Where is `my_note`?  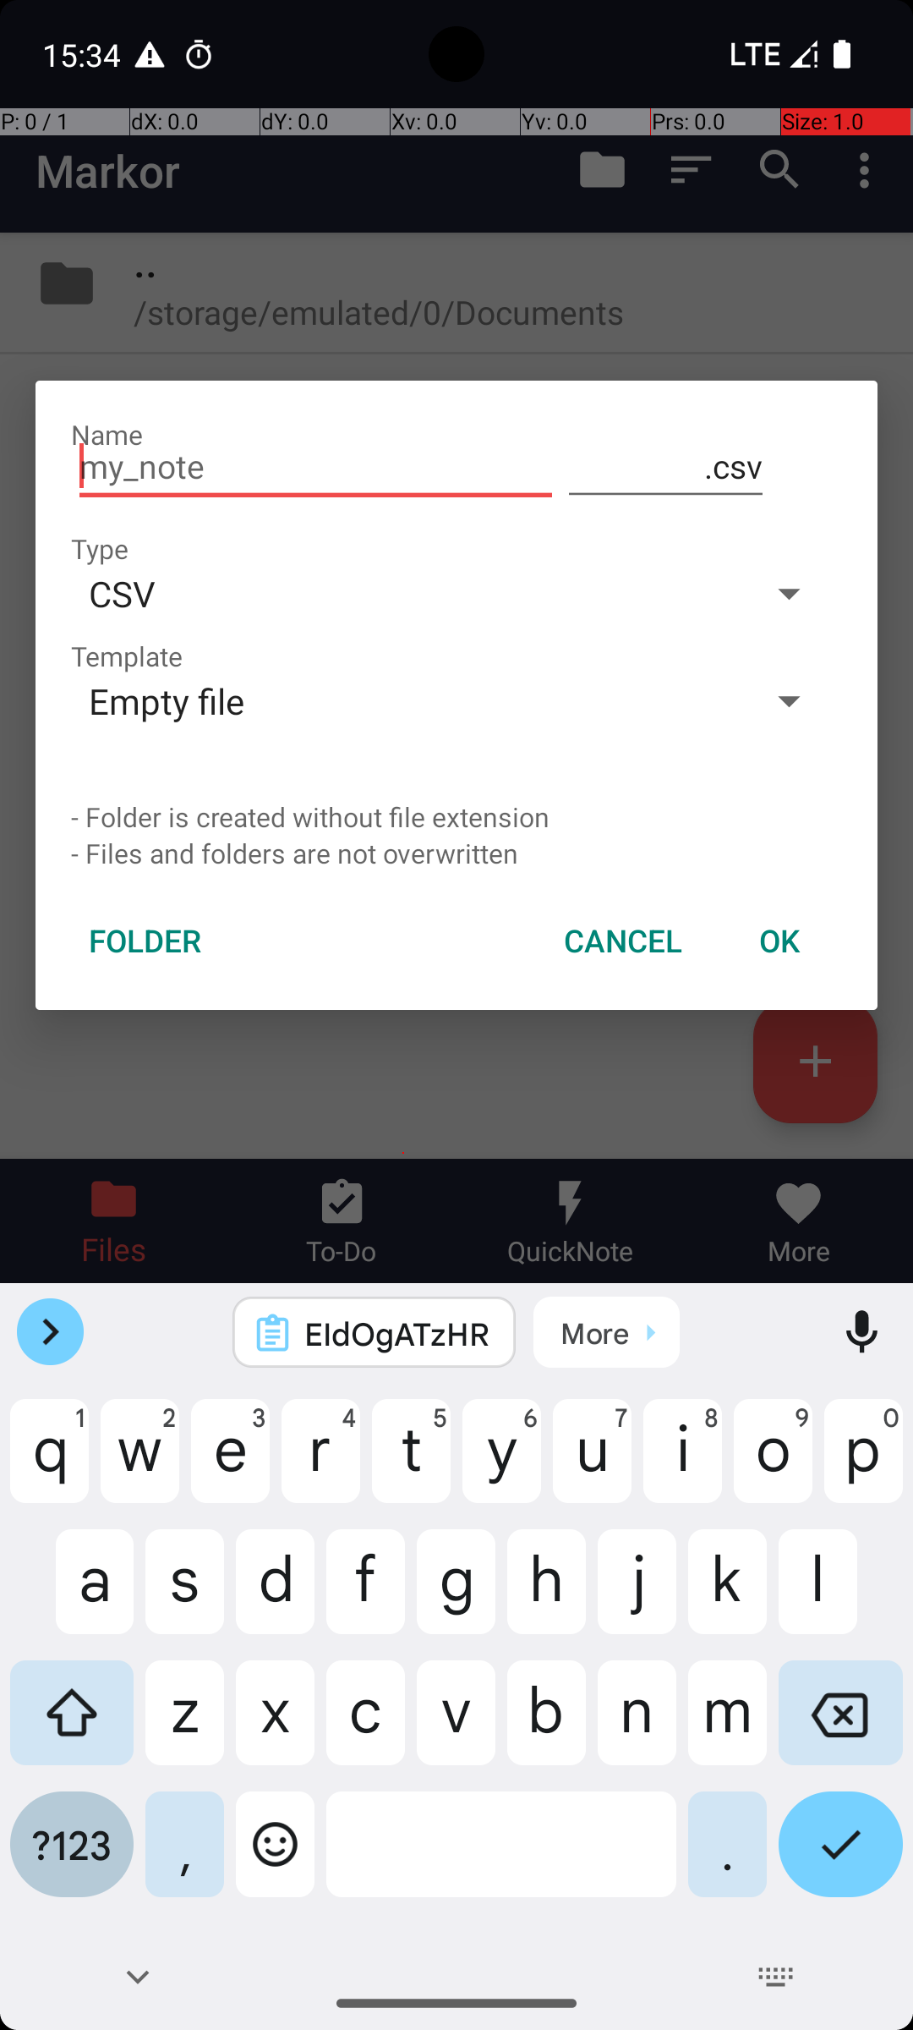 my_note is located at coordinates (316, 467).